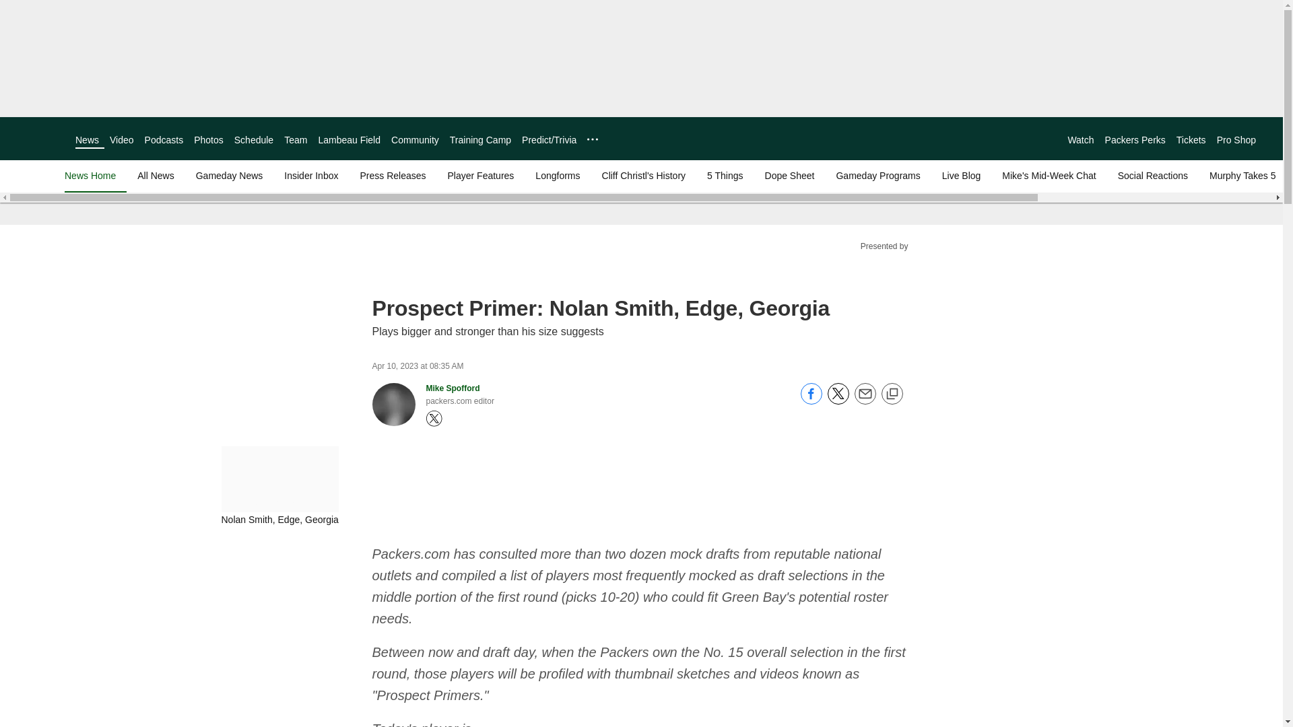  Describe the element at coordinates (349, 140) in the screenshot. I see `Lambeau Field` at that location.